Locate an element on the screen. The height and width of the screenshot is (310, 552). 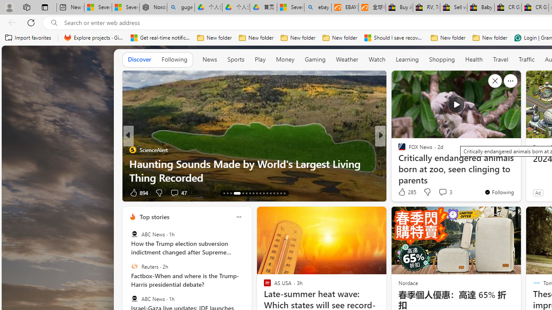
Gaming is located at coordinates (315, 59).